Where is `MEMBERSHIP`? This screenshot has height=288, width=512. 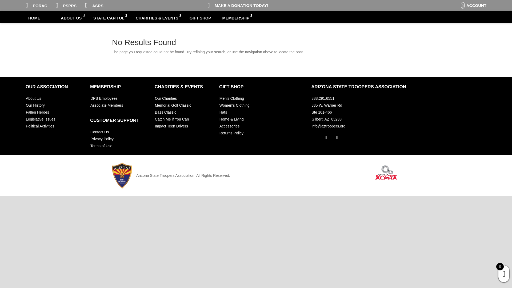 MEMBERSHIP is located at coordinates (236, 18).